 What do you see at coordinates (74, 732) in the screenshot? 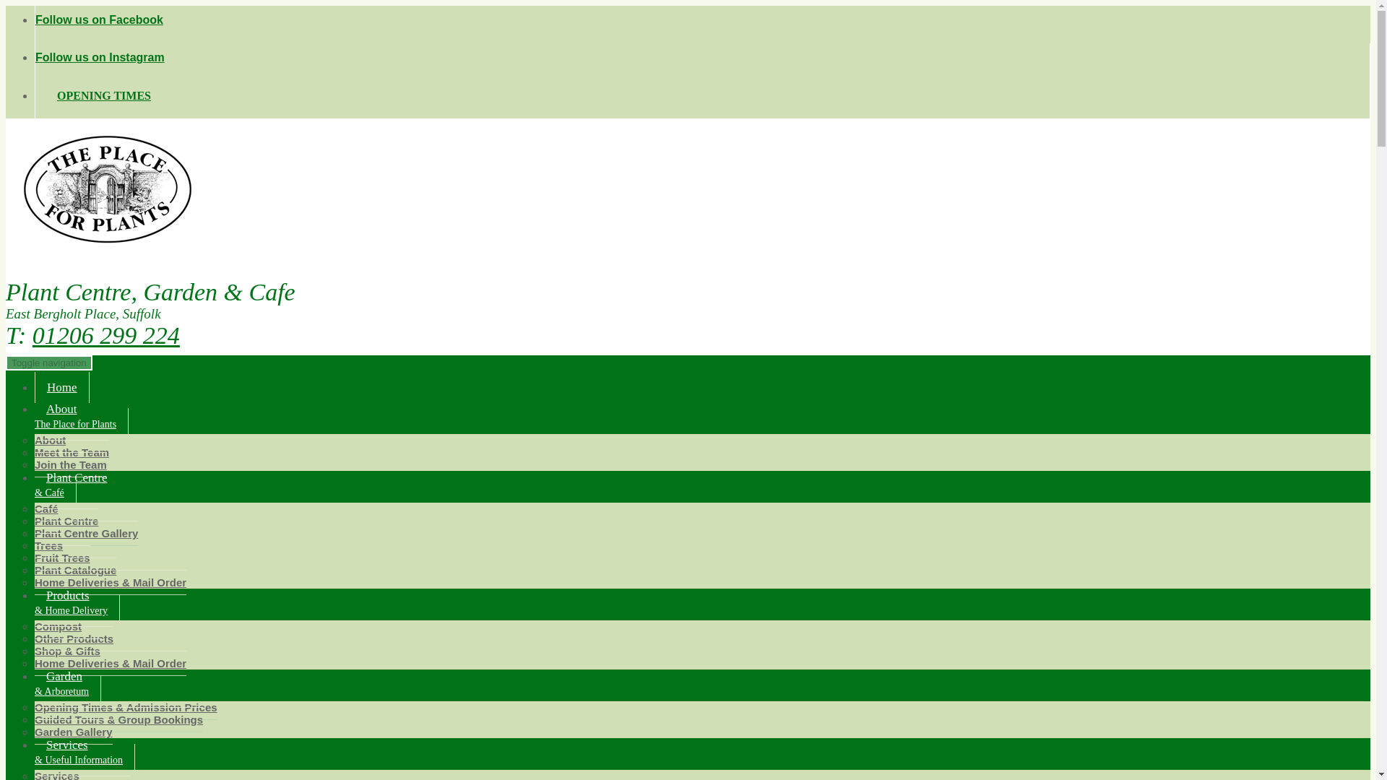
I see `Garden Gallery` at bounding box center [74, 732].